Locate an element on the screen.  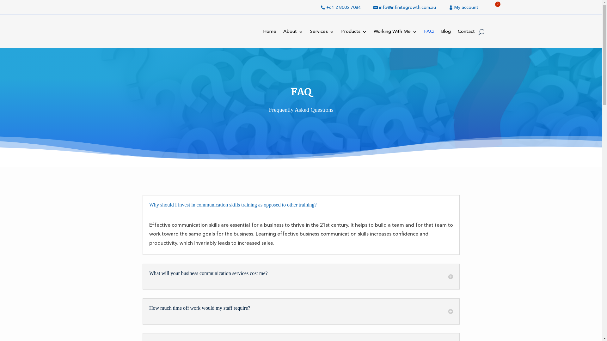
About is located at coordinates (293, 33).